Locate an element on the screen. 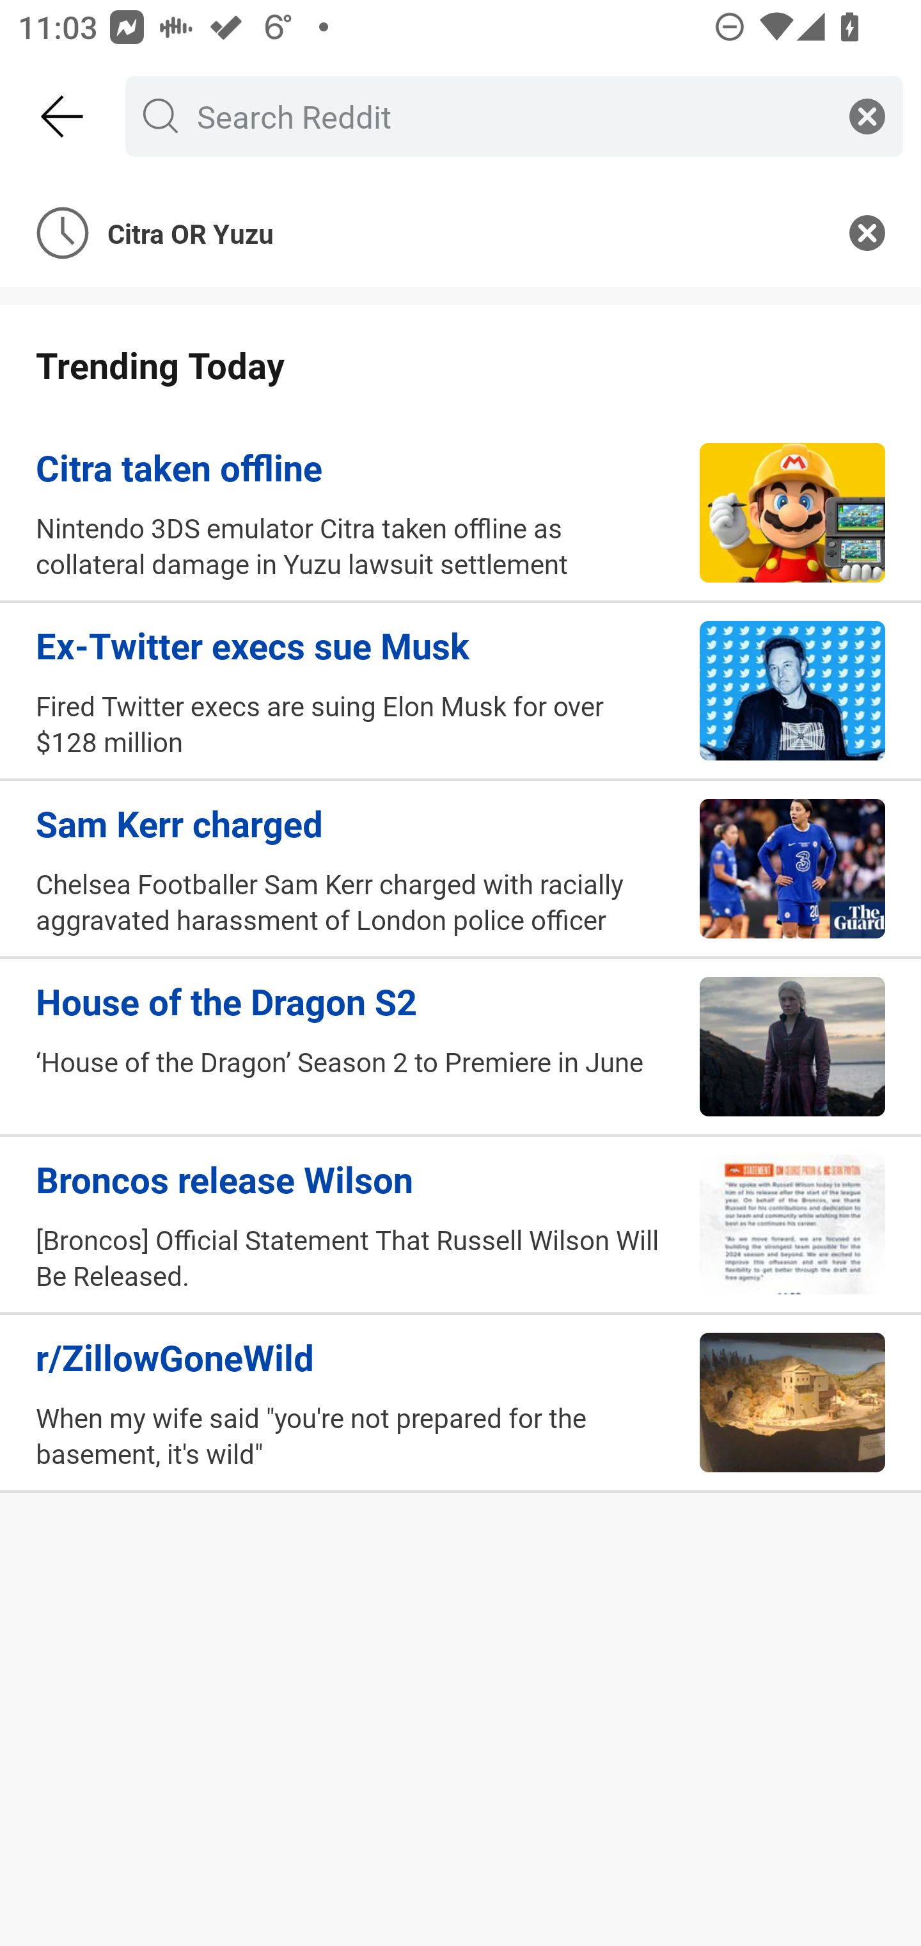 The height and width of the screenshot is (1946, 921). Back is located at coordinates (63, 117).